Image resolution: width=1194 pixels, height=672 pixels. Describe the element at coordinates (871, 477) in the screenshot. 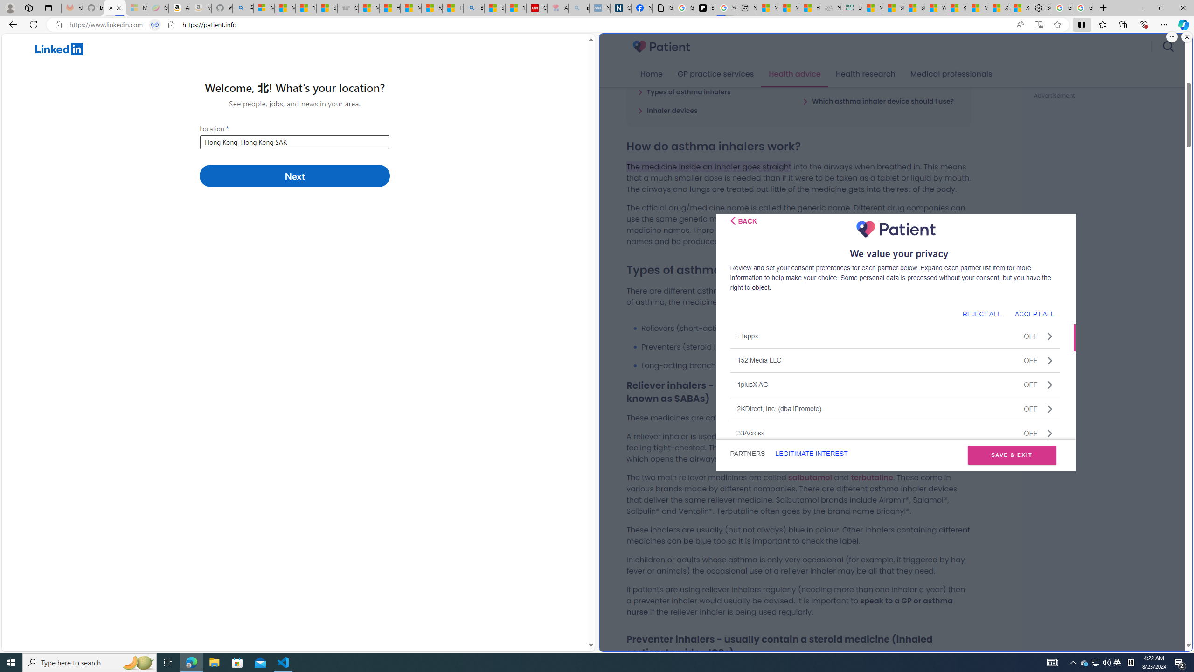

I see `terbutaline` at that location.